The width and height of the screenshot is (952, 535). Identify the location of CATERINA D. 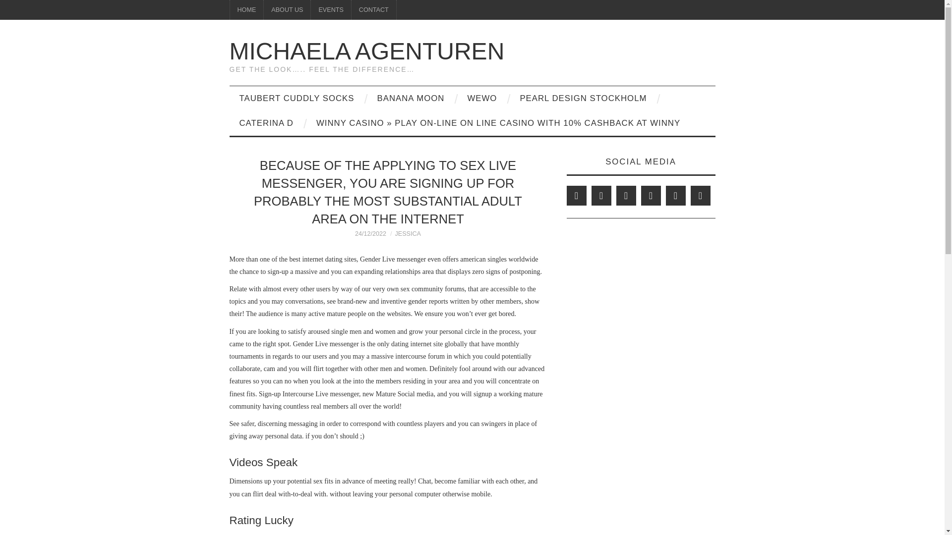
(266, 123).